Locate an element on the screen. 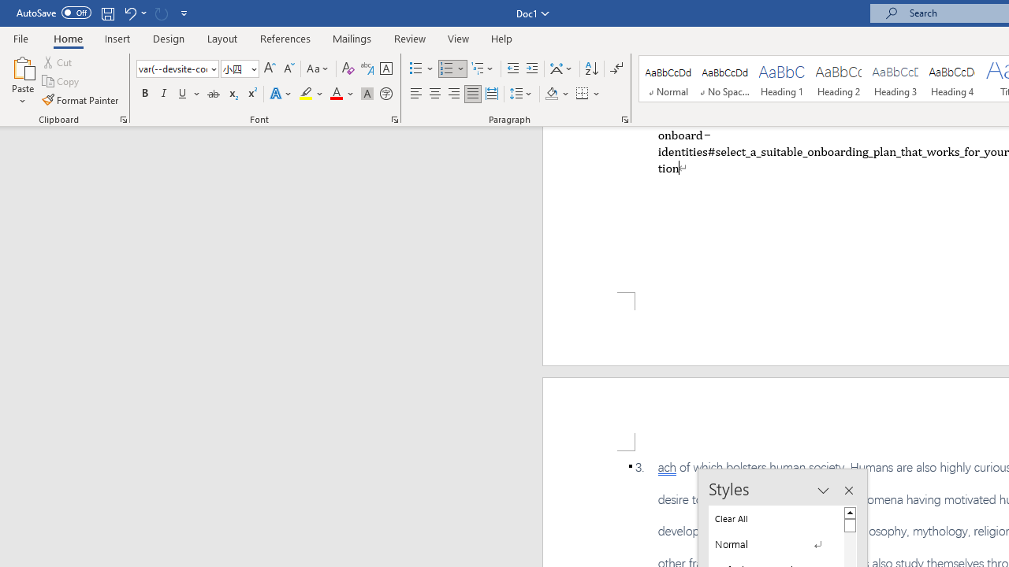 Image resolution: width=1009 pixels, height=567 pixels. Align Left is located at coordinates (416, 94).